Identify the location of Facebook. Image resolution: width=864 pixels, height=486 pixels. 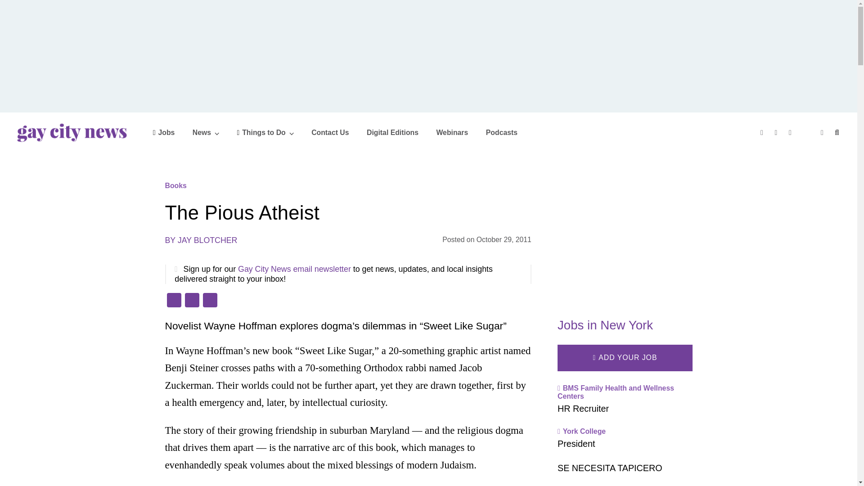
(174, 301).